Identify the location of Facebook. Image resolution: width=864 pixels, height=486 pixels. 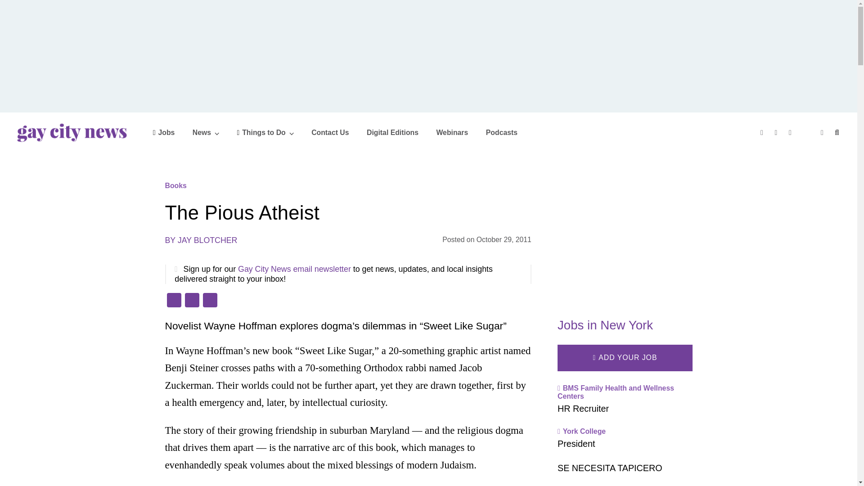
(174, 301).